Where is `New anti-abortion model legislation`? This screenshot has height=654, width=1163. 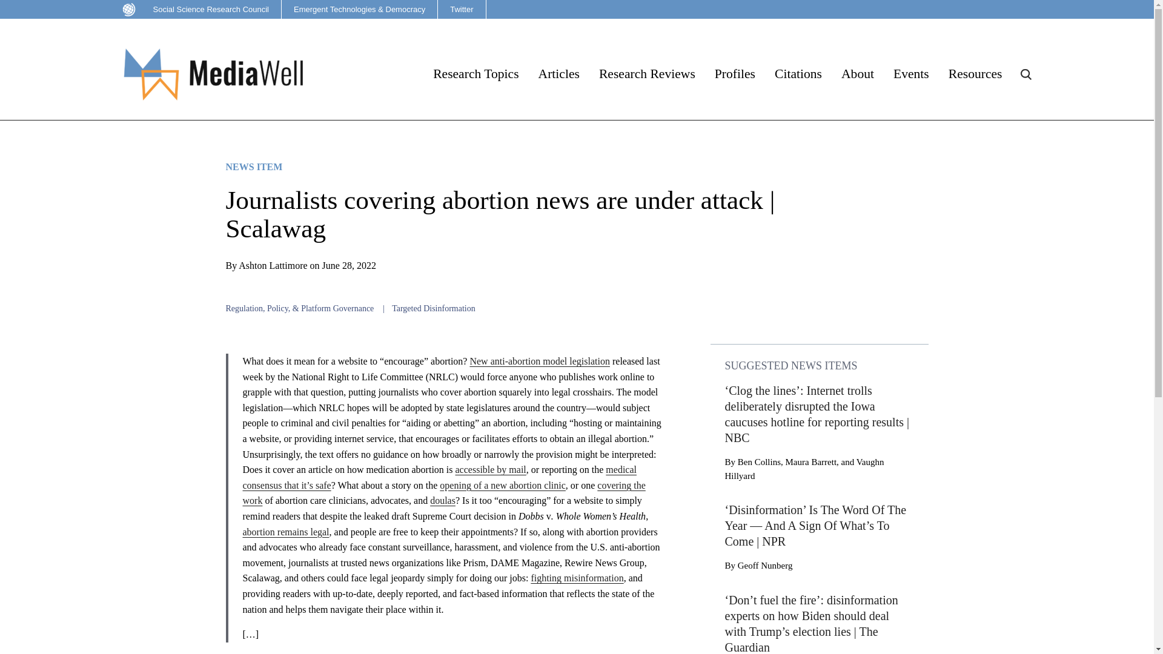
New anti-abortion model legislation is located at coordinates (539, 361).